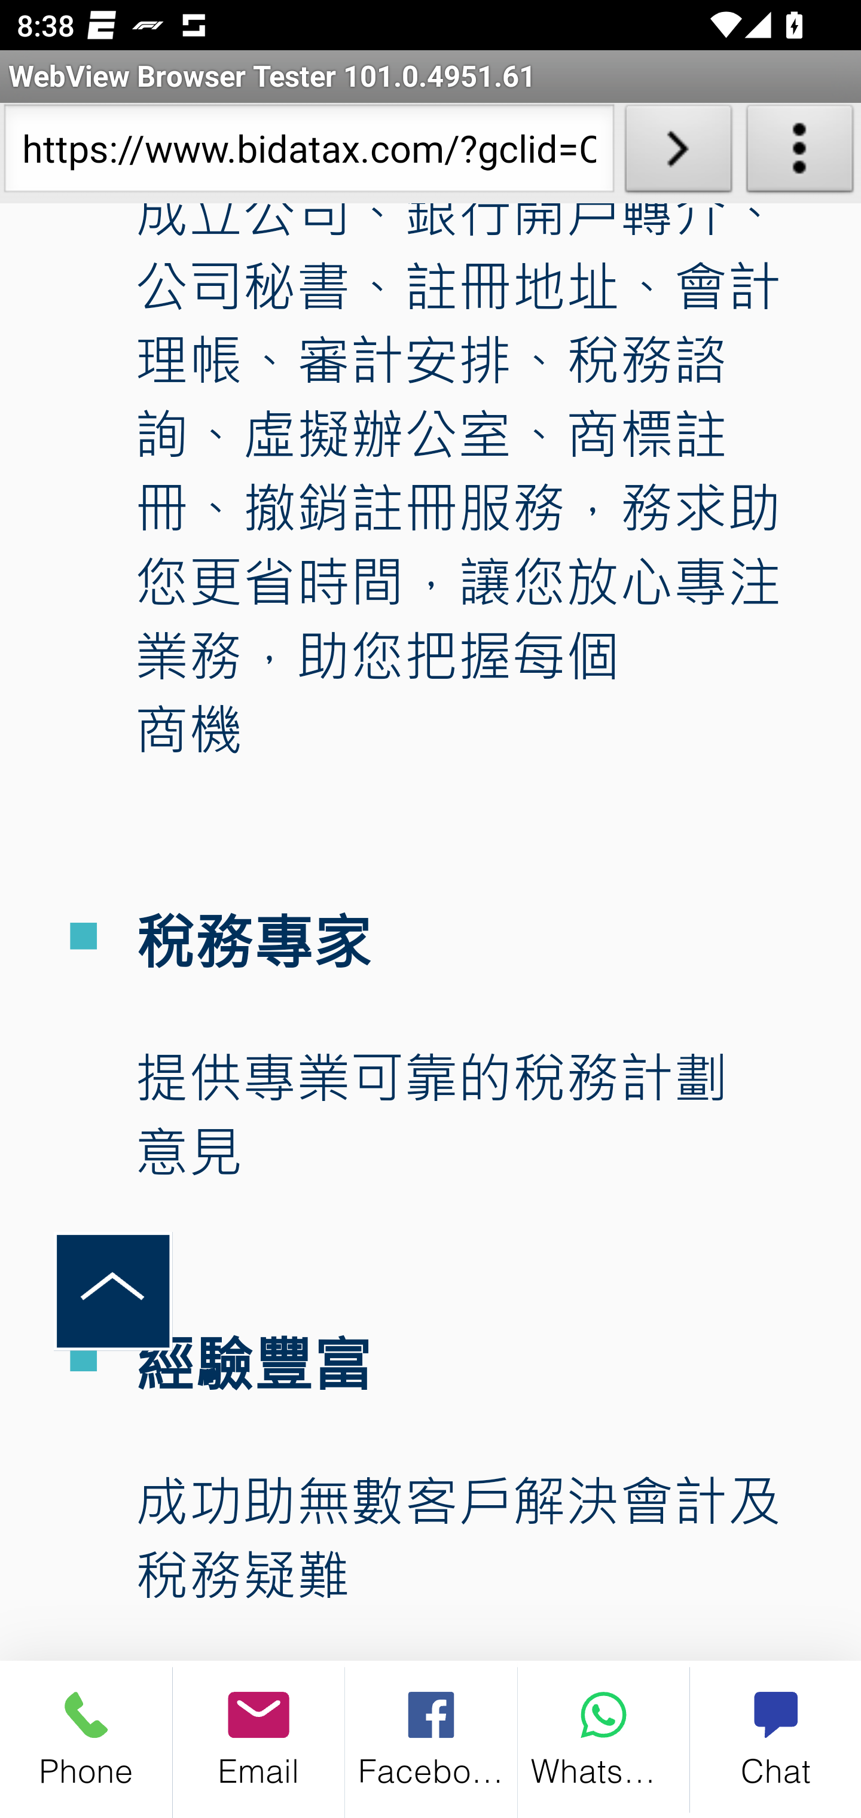 This screenshot has width=861, height=1818. What do you see at coordinates (678, 153) in the screenshot?
I see `Load URL` at bounding box center [678, 153].